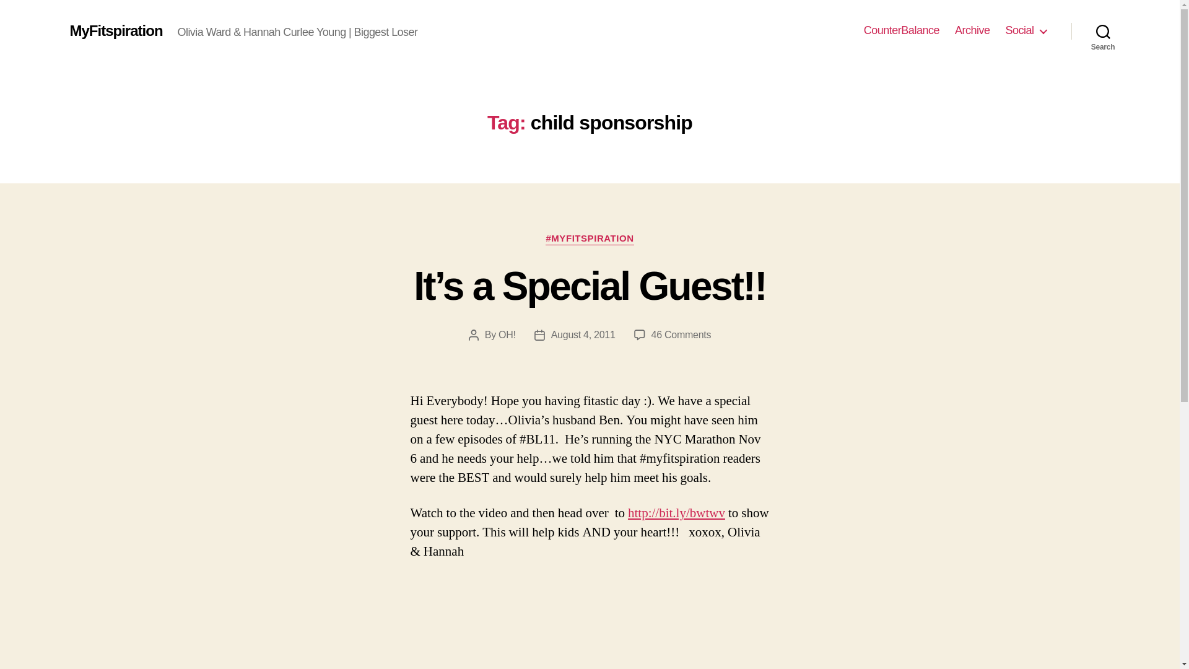 This screenshot has width=1189, height=669. What do you see at coordinates (115, 30) in the screenshot?
I see `MyFitspiration` at bounding box center [115, 30].